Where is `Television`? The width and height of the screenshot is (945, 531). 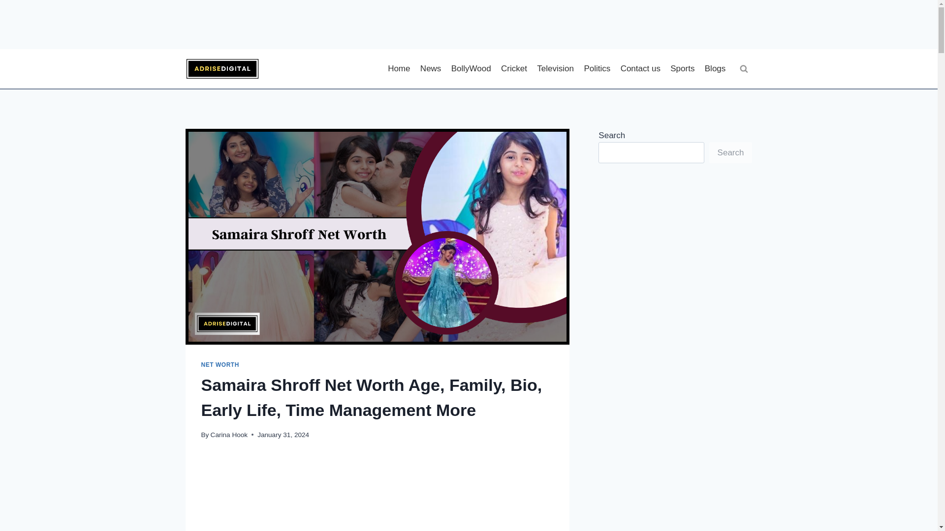
Television is located at coordinates (555, 69).